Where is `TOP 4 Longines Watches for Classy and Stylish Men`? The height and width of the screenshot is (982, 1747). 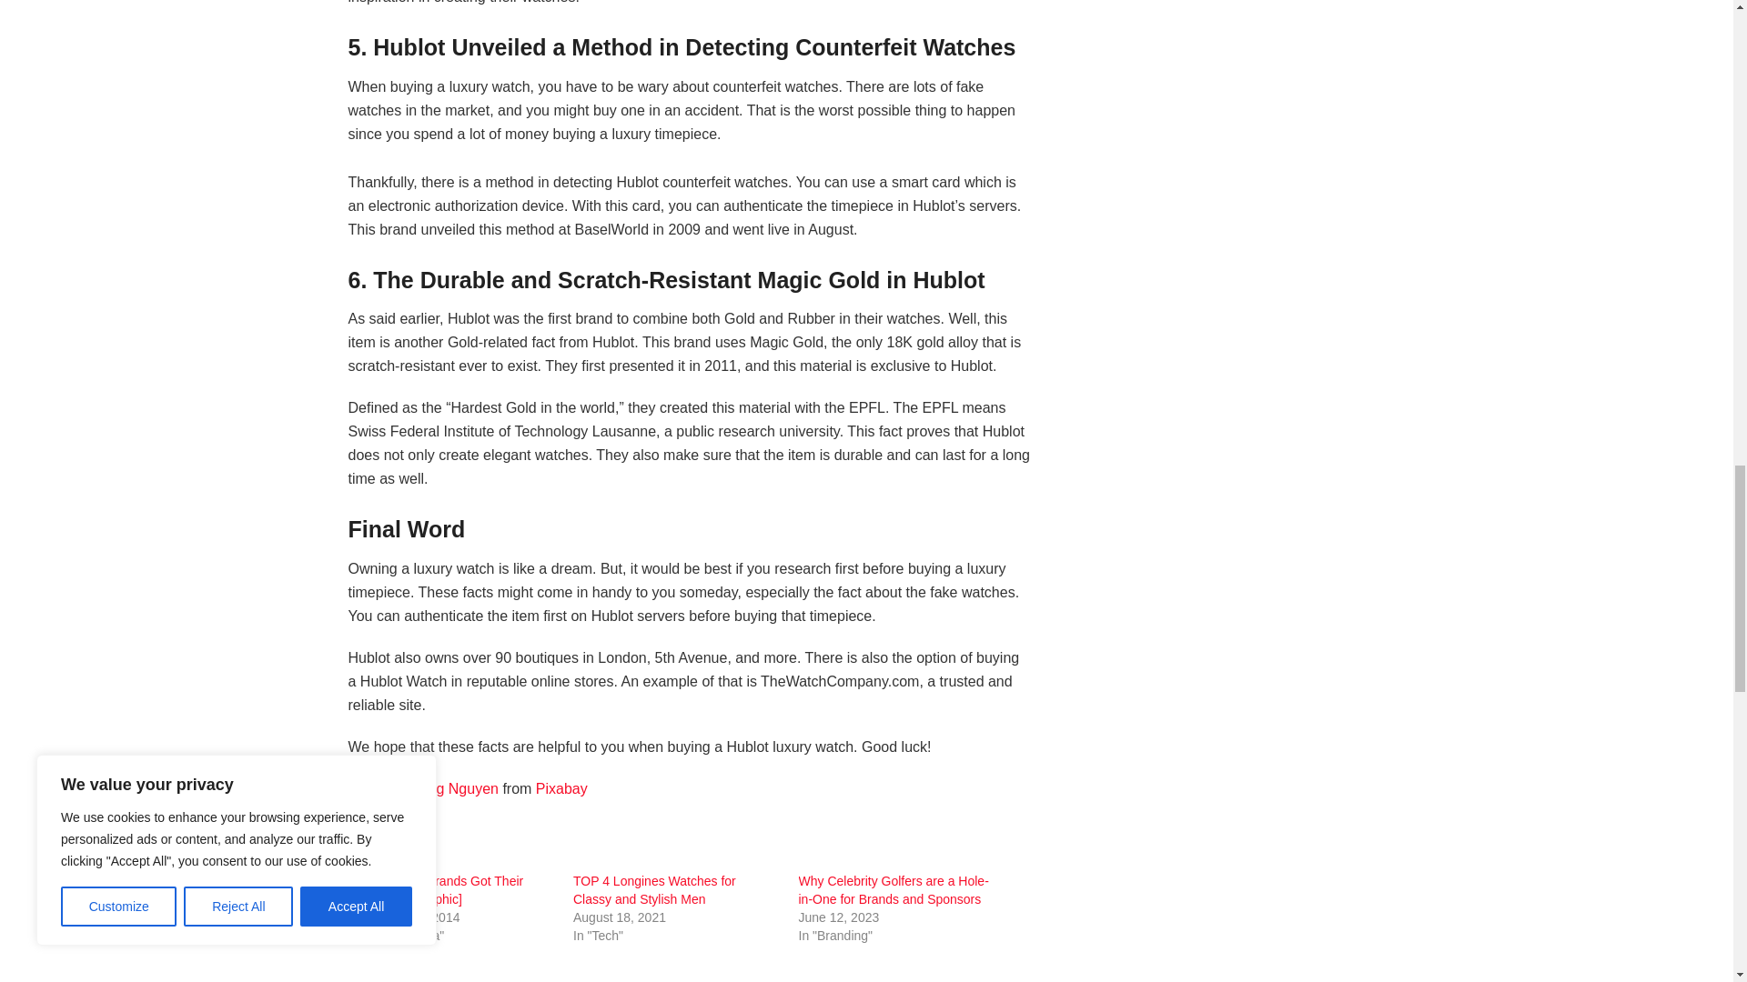
TOP 4 Longines Watches for Classy and Stylish Men is located at coordinates (653, 889).